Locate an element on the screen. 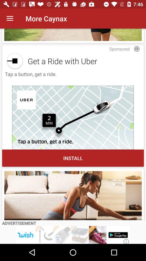 The height and width of the screenshot is (261, 146). open advertisement is located at coordinates (73, 235).